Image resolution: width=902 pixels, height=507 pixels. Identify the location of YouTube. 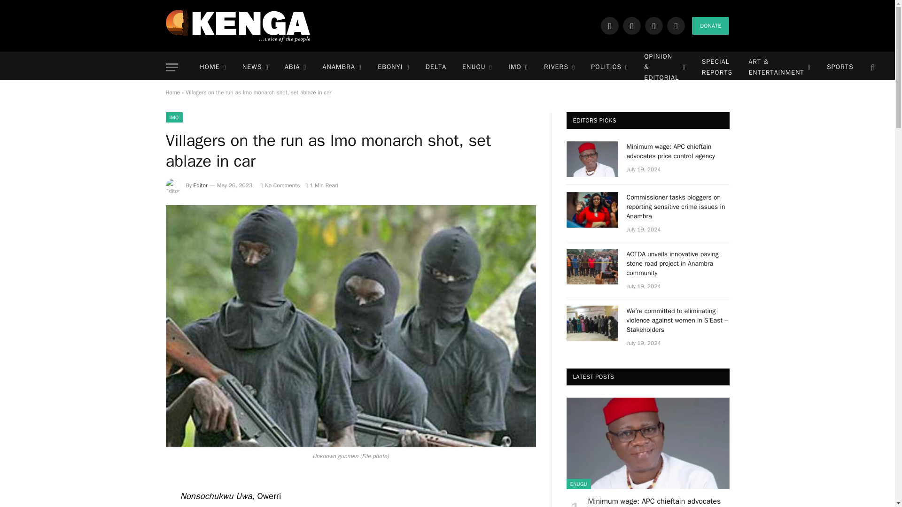
(676, 25).